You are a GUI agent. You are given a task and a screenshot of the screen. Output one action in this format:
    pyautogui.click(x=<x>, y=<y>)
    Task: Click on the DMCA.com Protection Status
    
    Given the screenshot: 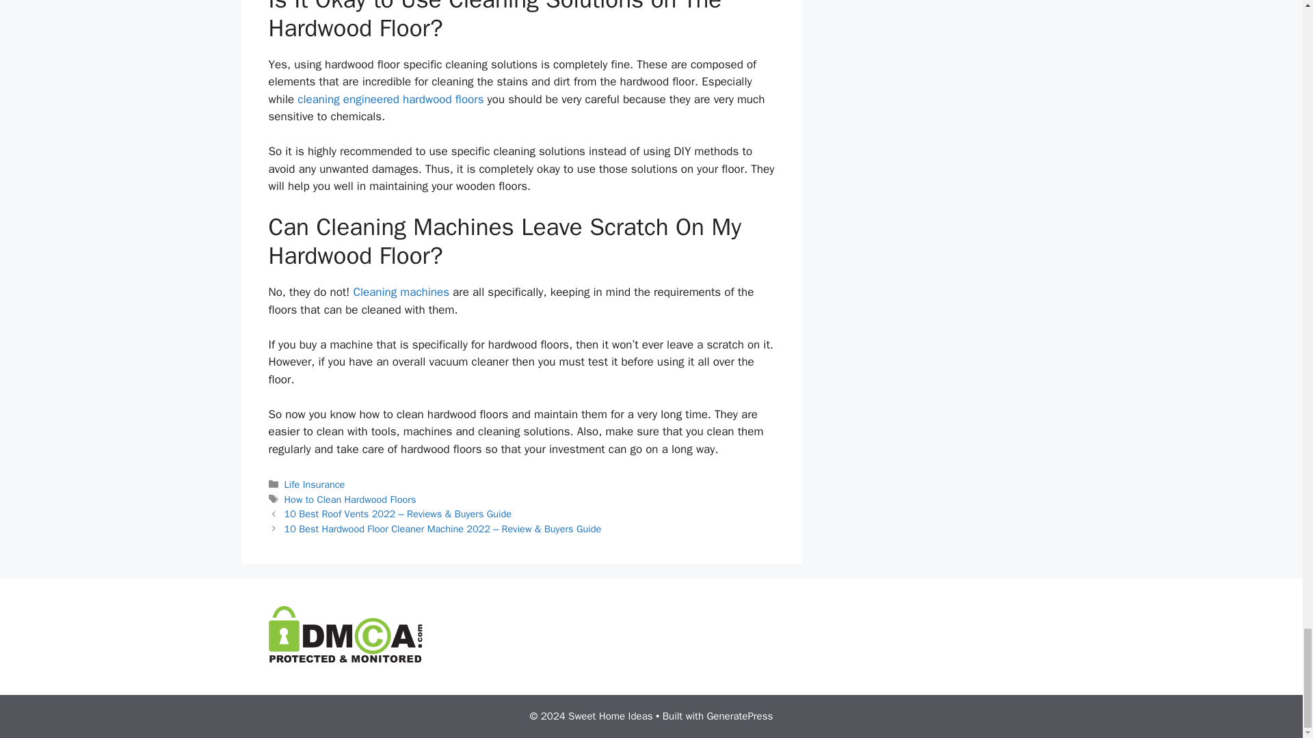 What is the action you would take?
    pyautogui.click(x=345, y=659)
    